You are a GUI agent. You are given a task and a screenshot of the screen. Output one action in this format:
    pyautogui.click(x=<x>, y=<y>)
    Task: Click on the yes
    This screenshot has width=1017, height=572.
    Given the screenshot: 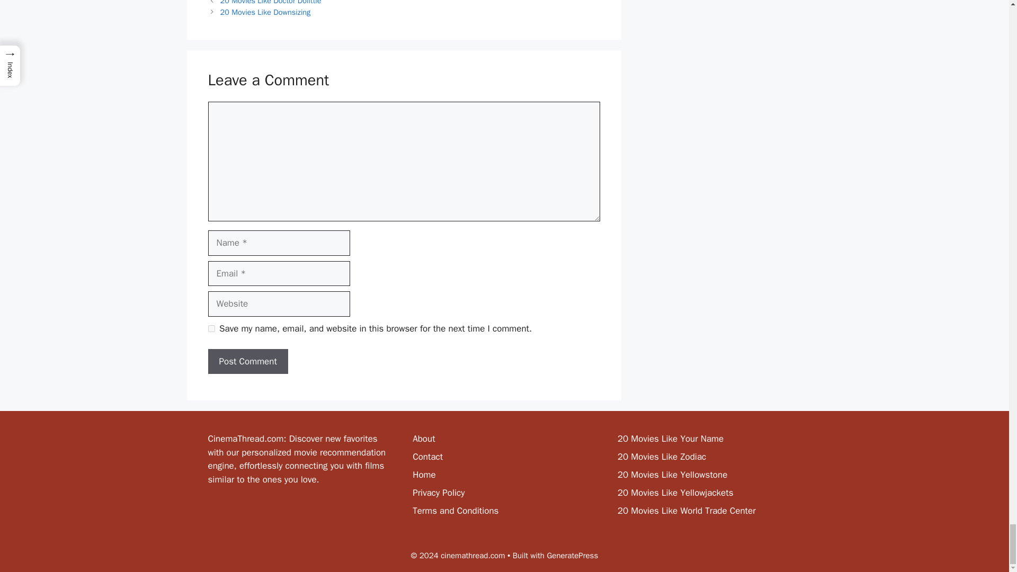 What is the action you would take?
    pyautogui.click(x=211, y=328)
    